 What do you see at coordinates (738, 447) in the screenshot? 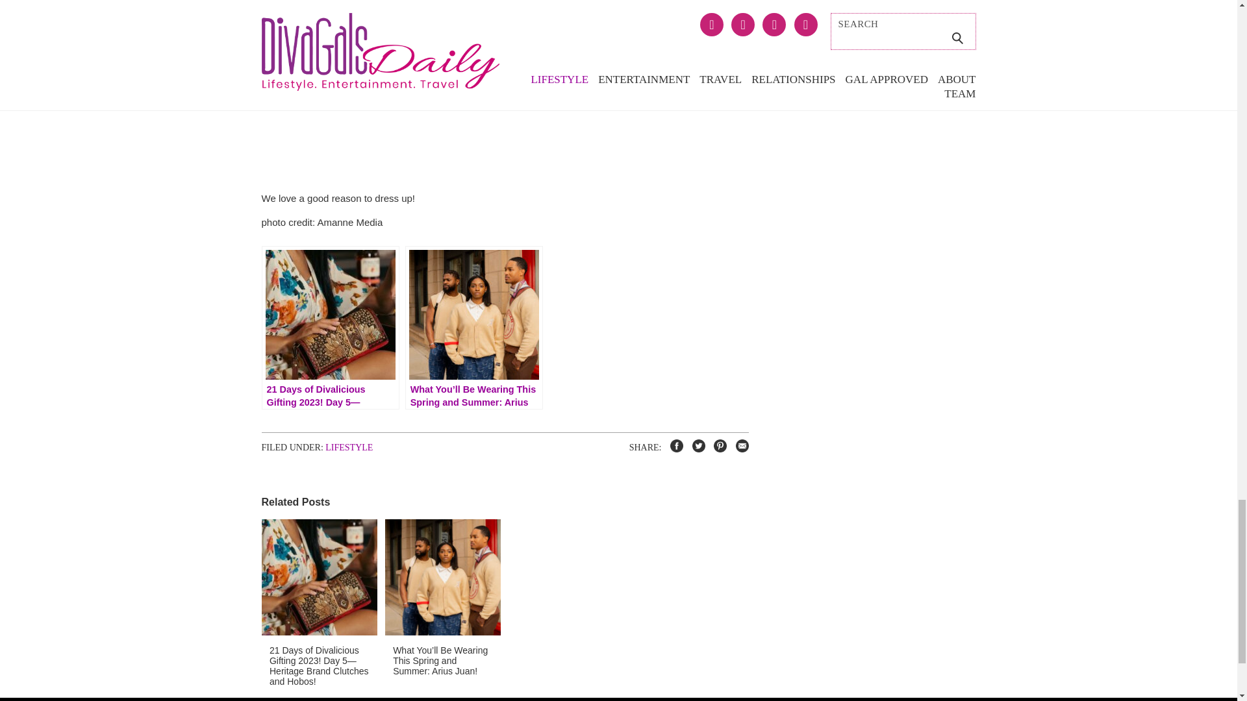
I see `Email This` at bounding box center [738, 447].